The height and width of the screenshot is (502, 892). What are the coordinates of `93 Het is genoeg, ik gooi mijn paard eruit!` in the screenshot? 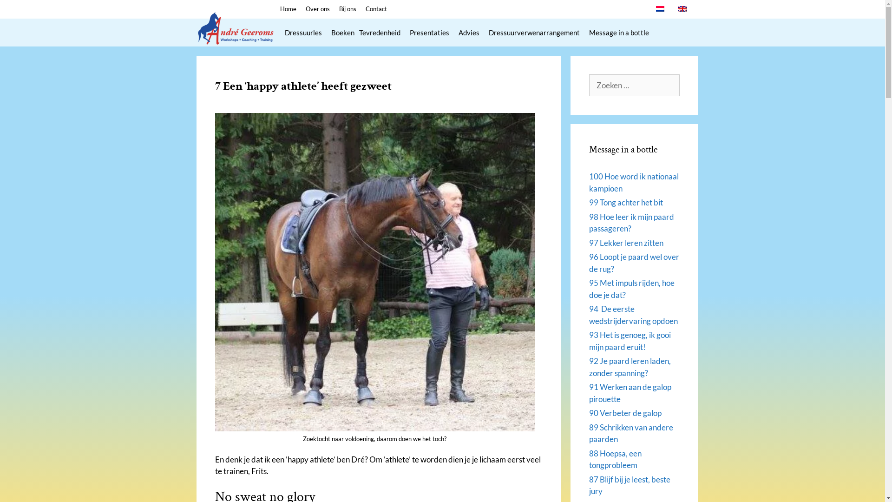 It's located at (630, 341).